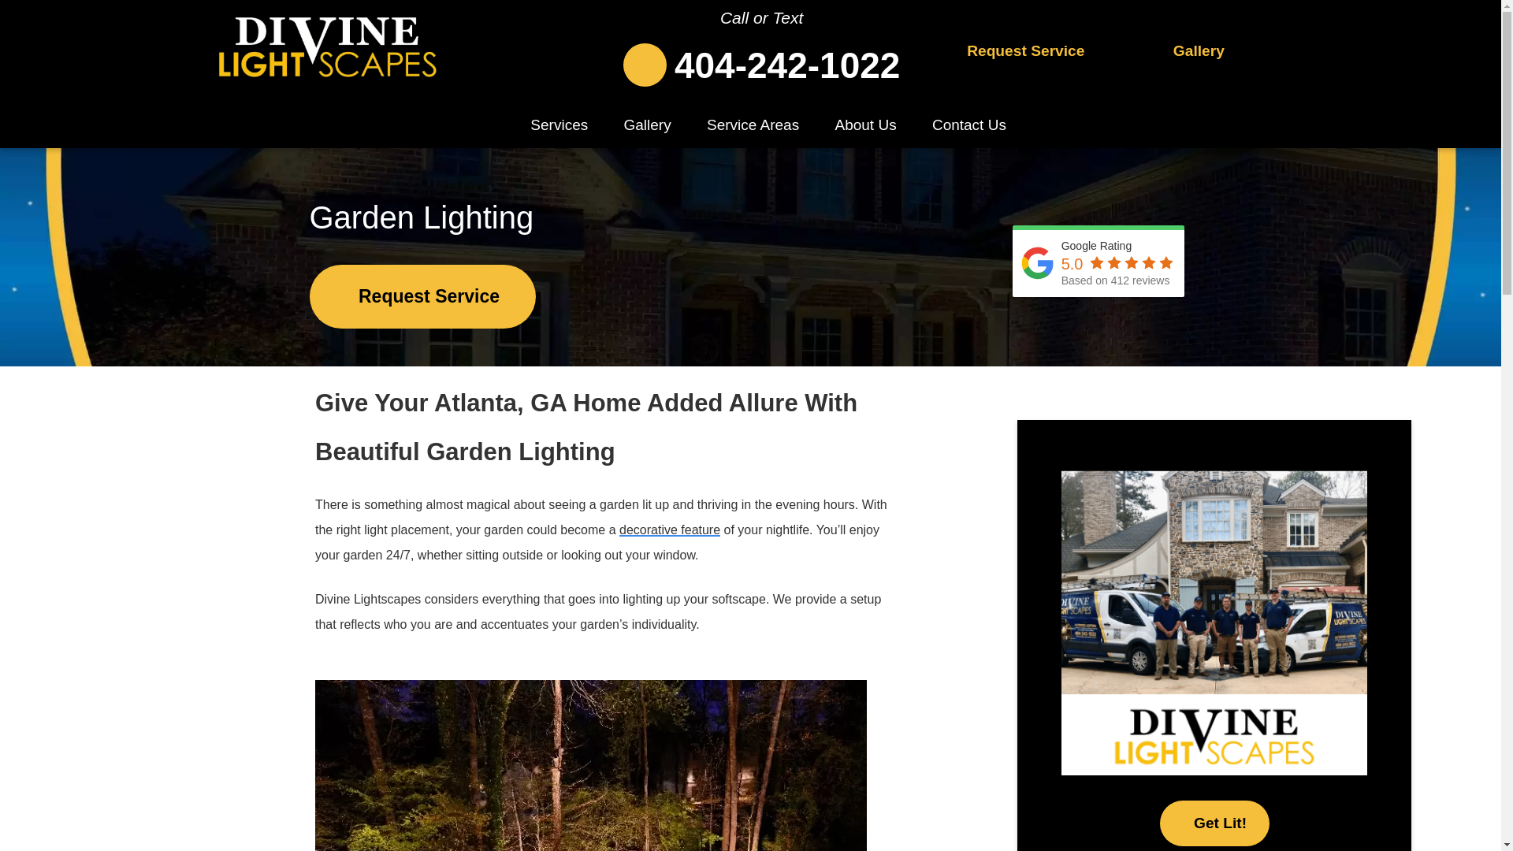  Describe the element at coordinates (559, 121) in the screenshot. I see `Services` at that location.